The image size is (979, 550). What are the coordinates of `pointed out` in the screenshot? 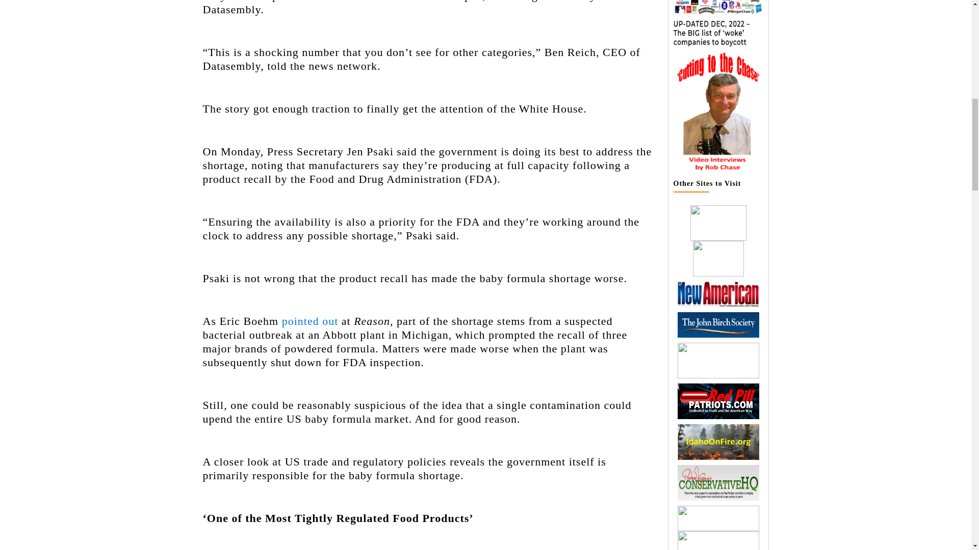 It's located at (310, 321).